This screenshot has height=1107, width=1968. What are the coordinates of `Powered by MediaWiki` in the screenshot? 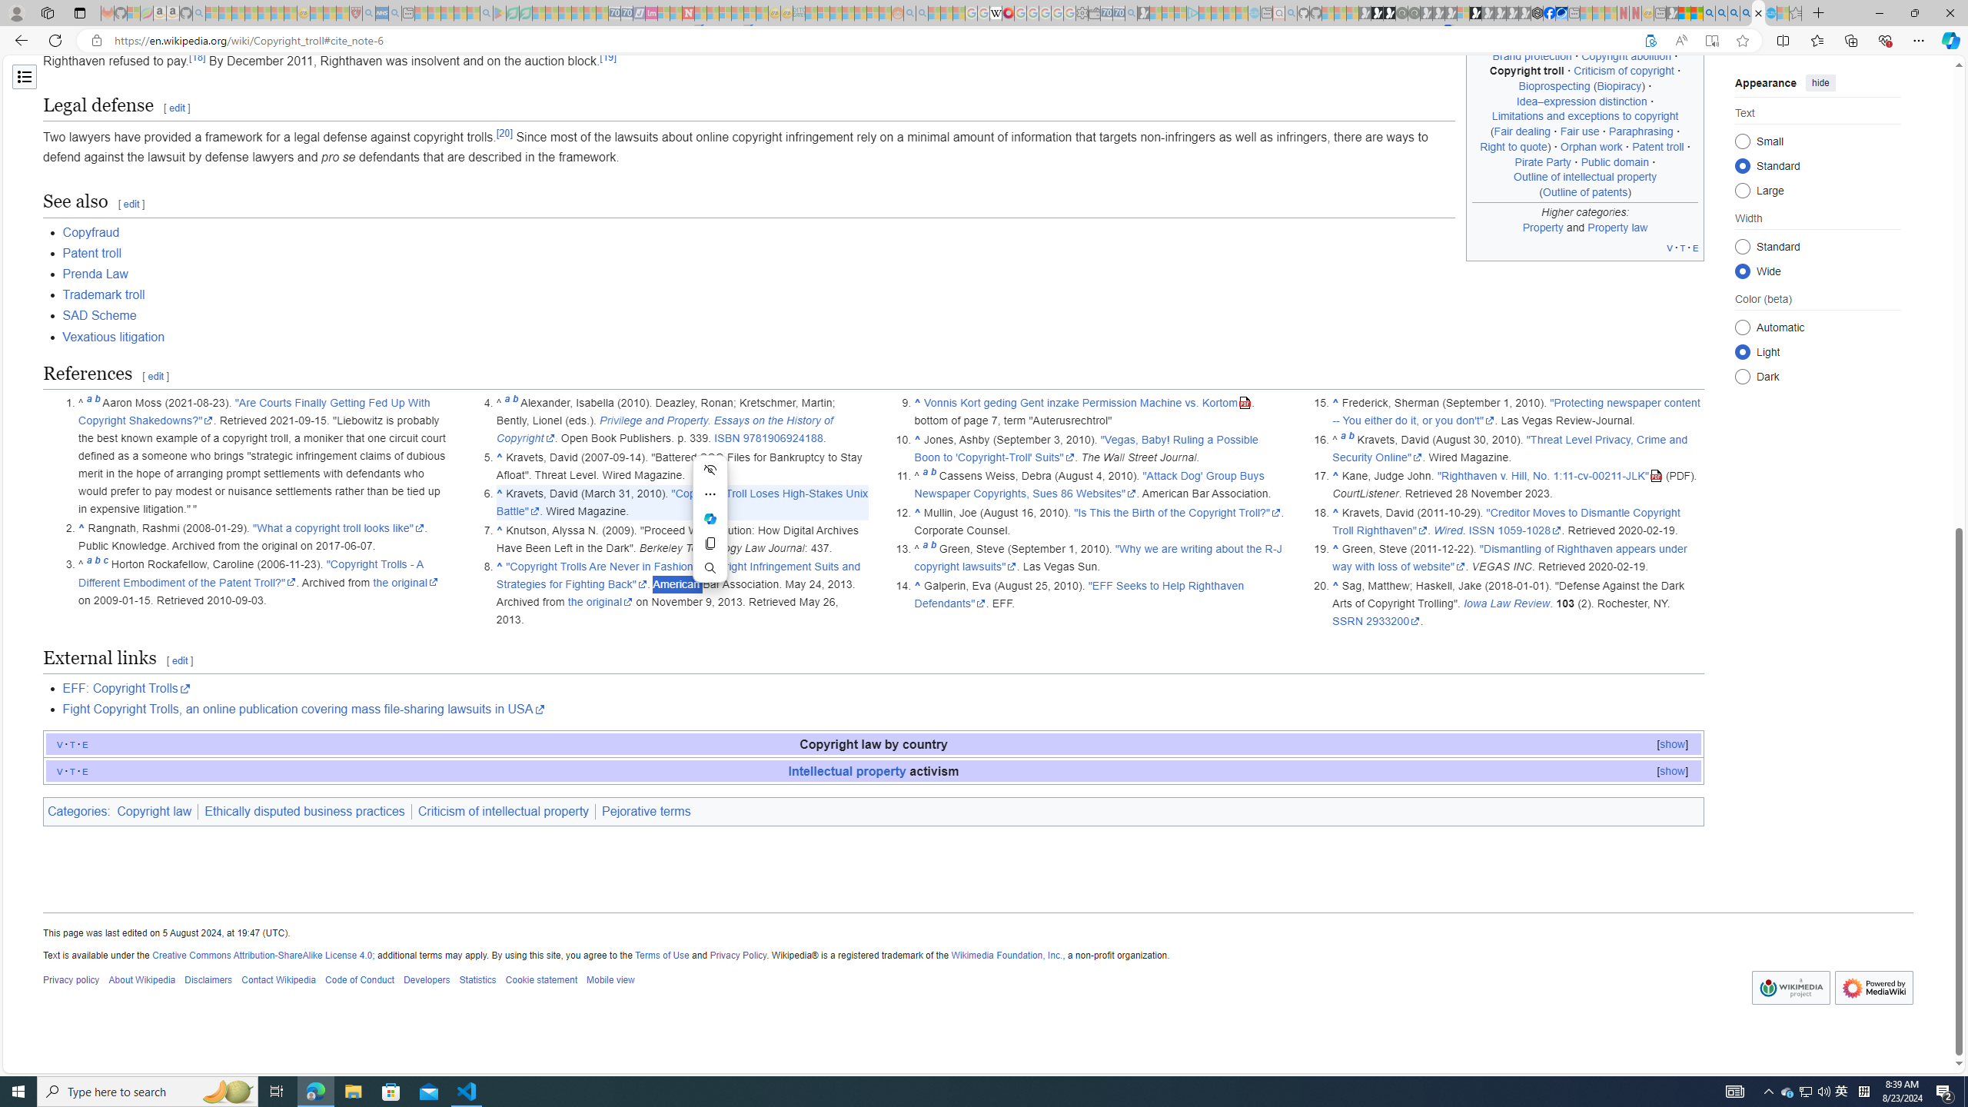 It's located at (1874, 988).